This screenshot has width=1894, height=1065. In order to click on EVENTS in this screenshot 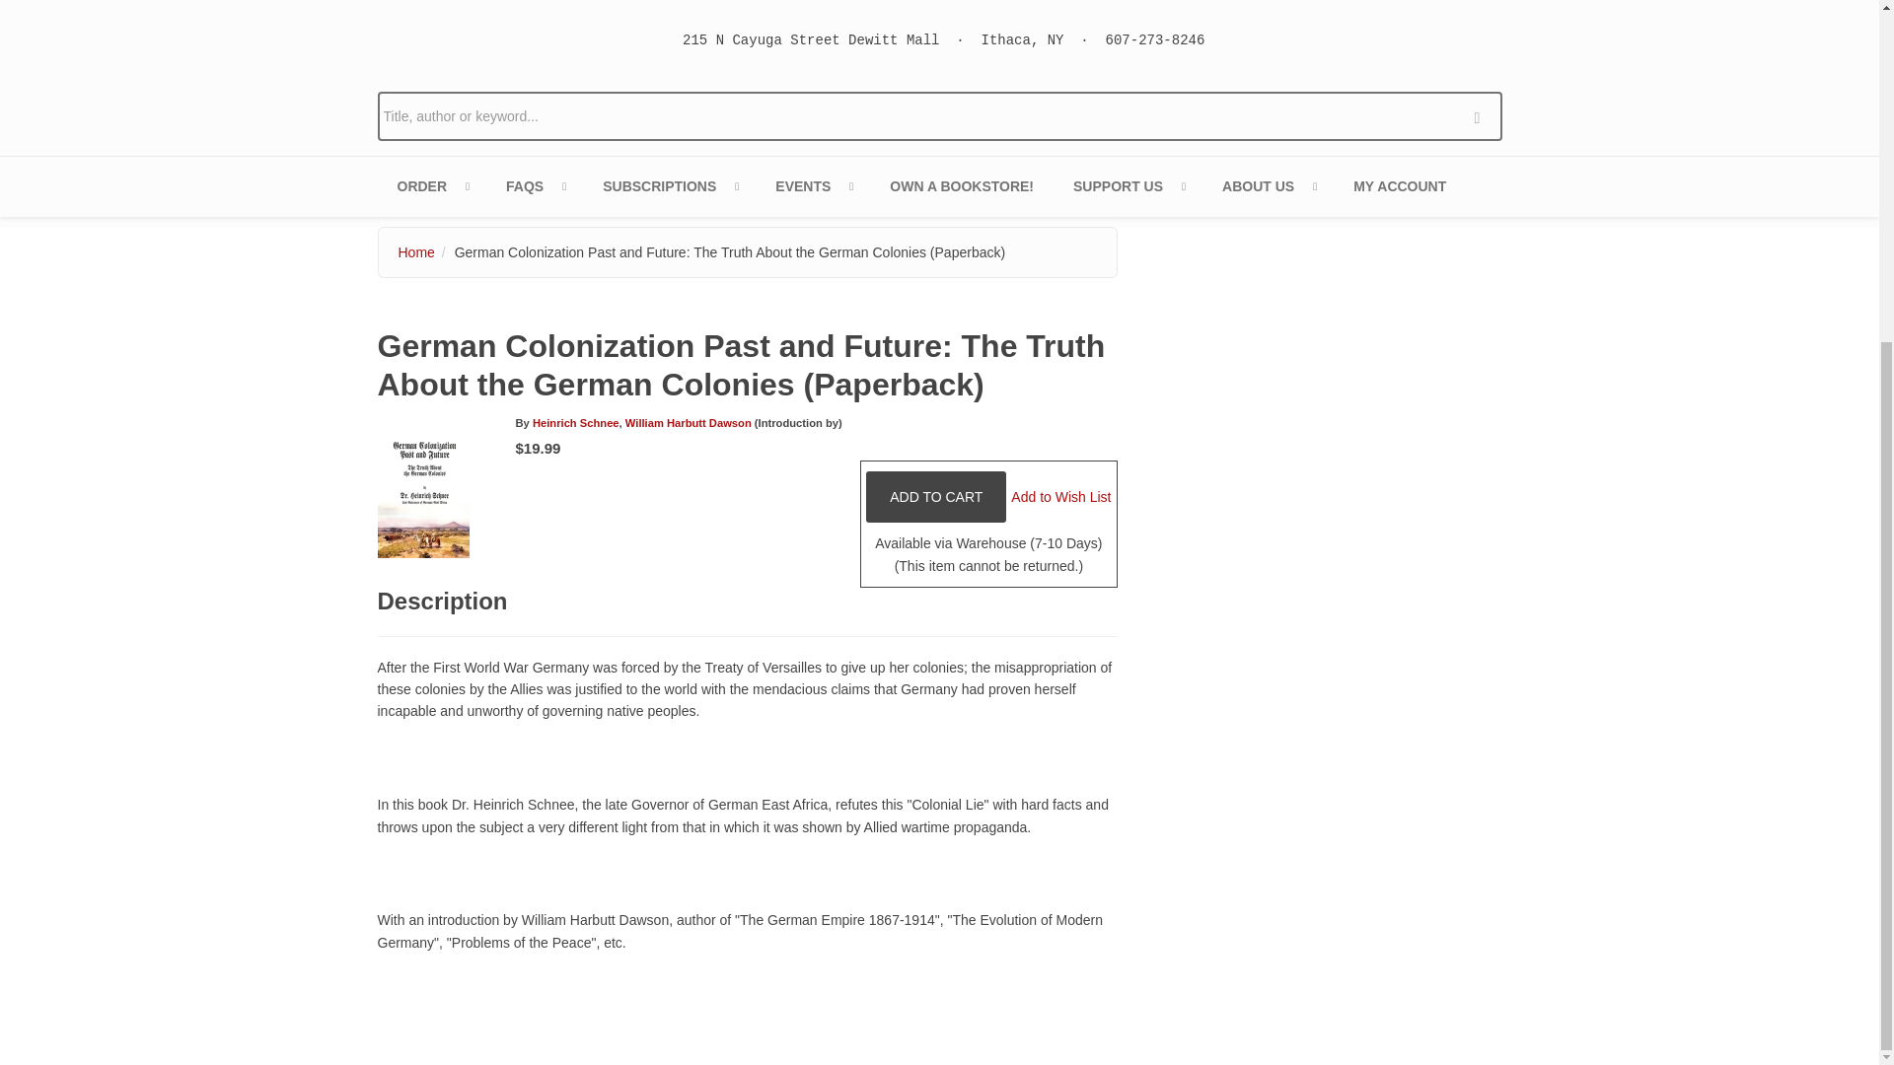, I will do `click(813, 186)`.